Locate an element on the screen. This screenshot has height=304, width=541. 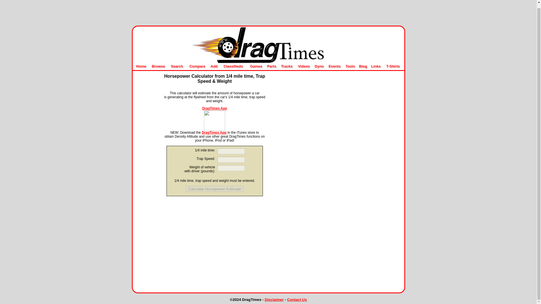
3rd party ad content is located at coordinates (215, 235).